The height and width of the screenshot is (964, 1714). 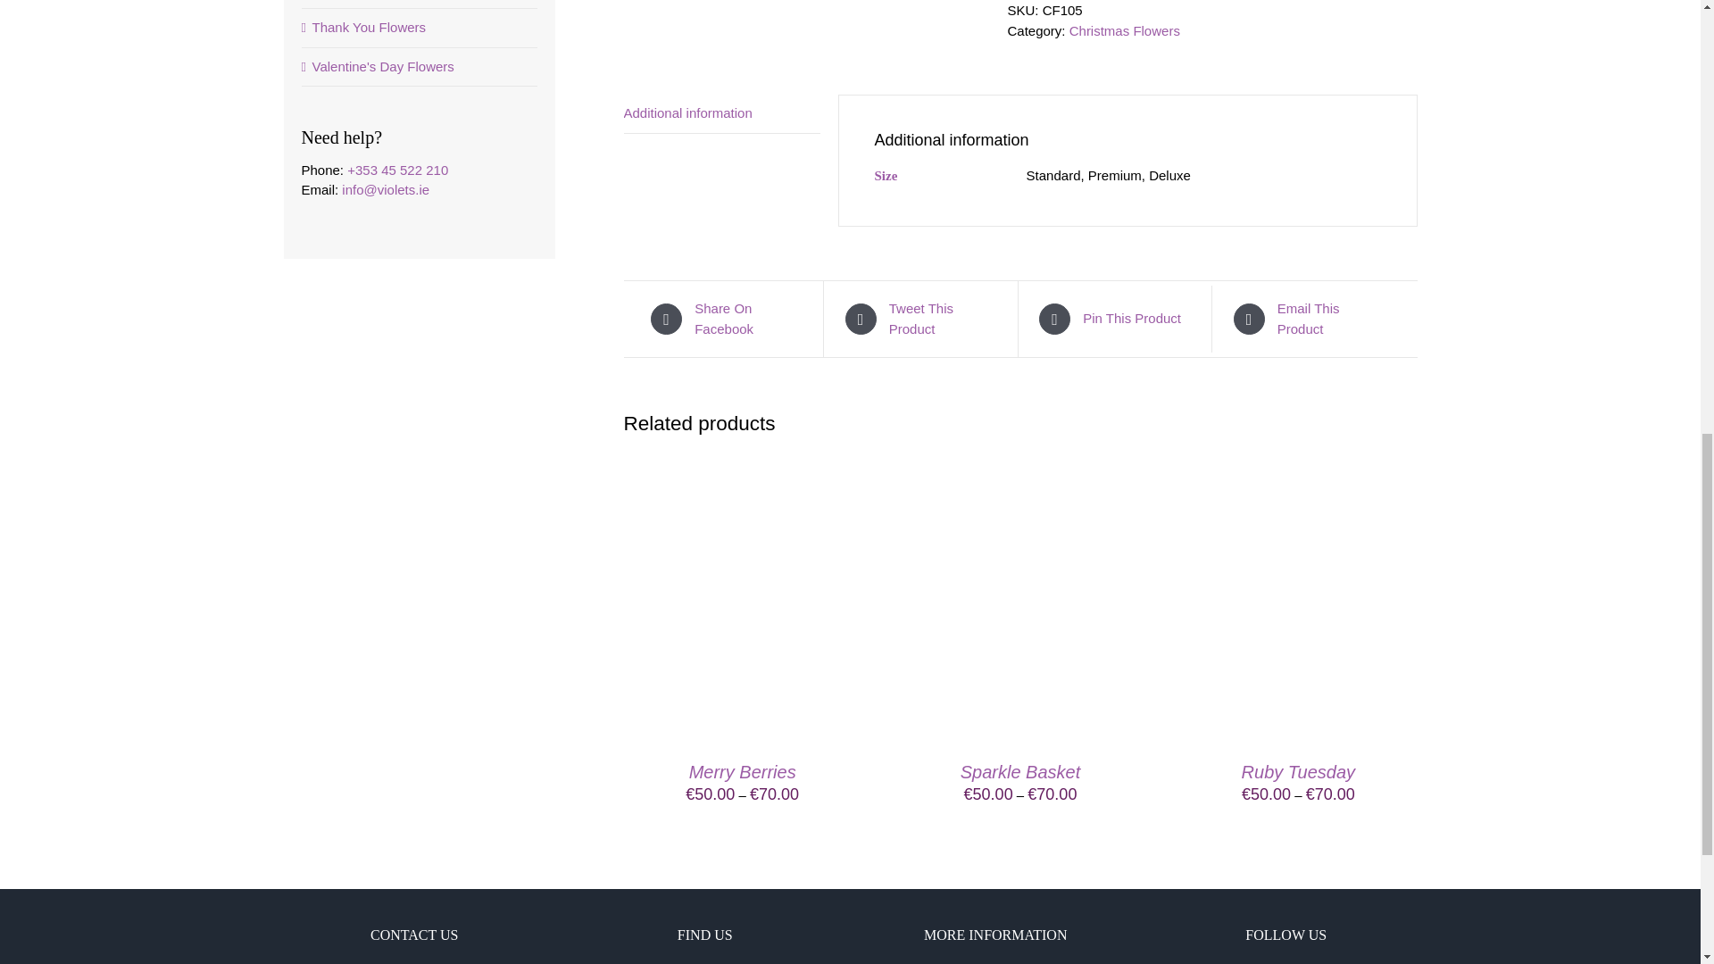 What do you see at coordinates (1020, 771) in the screenshot?
I see `Sparkle Basket` at bounding box center [1020, 771].